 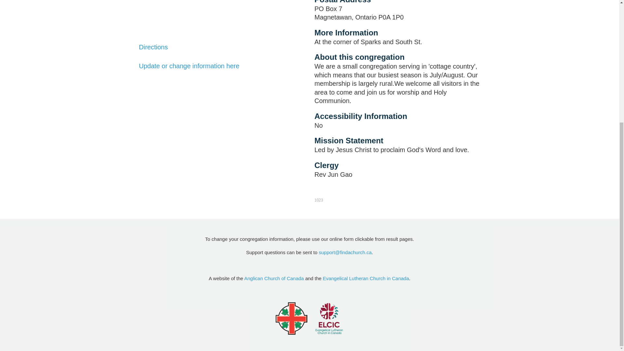 I want to click on acc100, so click(x=291, y=318).